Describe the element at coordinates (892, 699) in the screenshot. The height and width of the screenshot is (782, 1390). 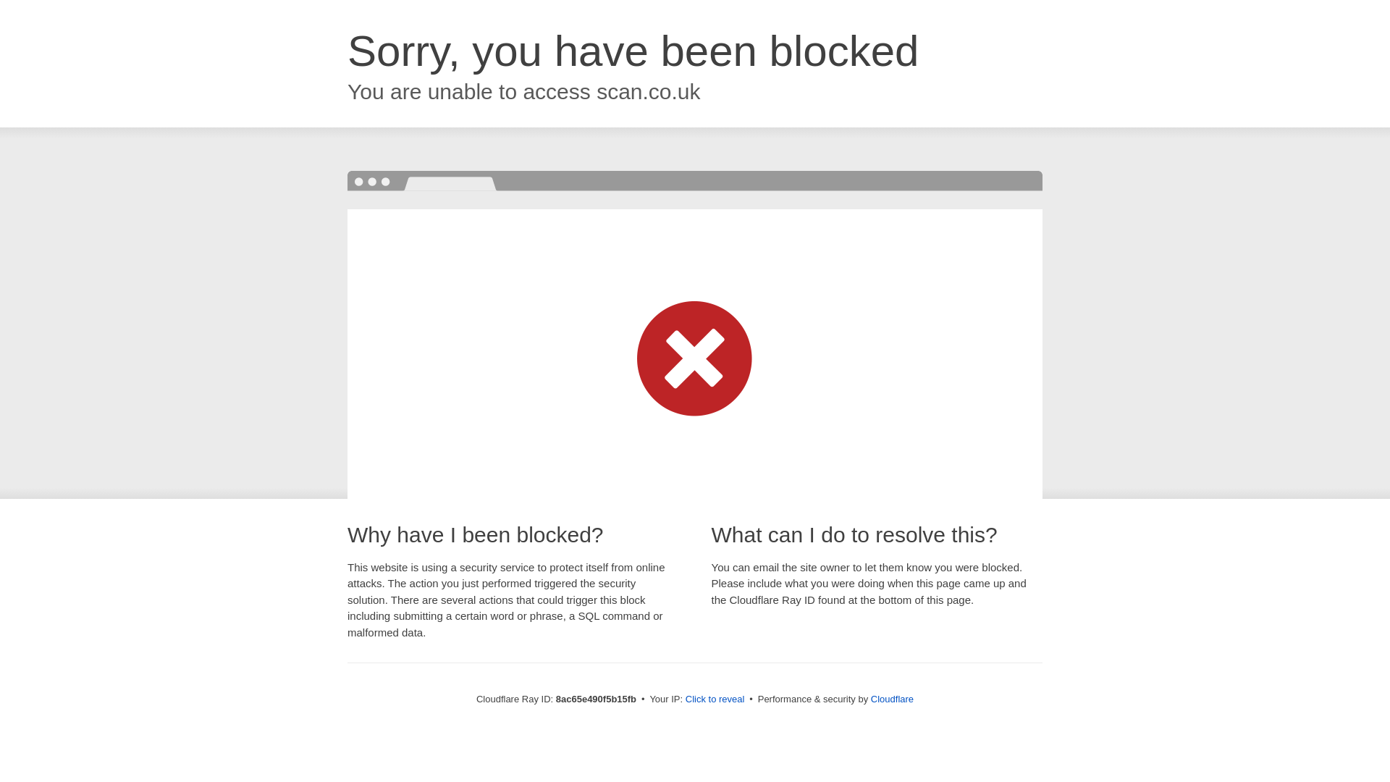
I see `Cloudflare` at that location.